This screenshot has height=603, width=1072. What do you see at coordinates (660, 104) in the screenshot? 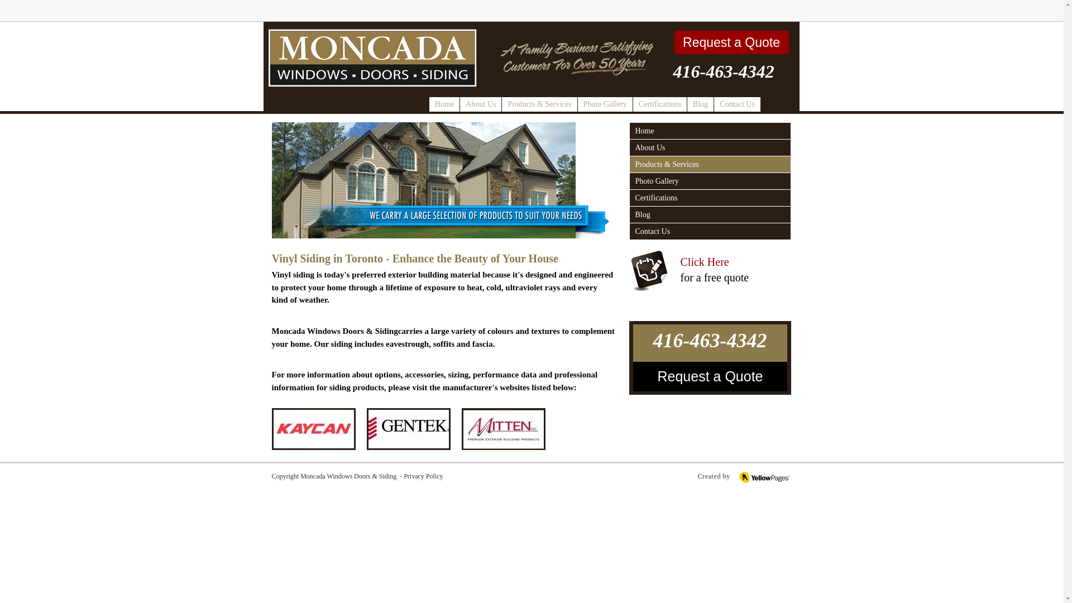
I see `Certifications` at bounding box center [660, 104].